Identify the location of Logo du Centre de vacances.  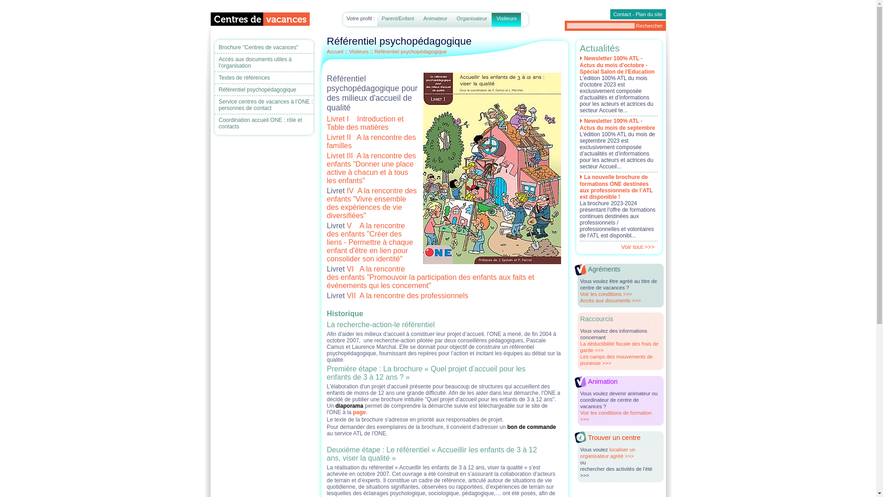
(260, 19).